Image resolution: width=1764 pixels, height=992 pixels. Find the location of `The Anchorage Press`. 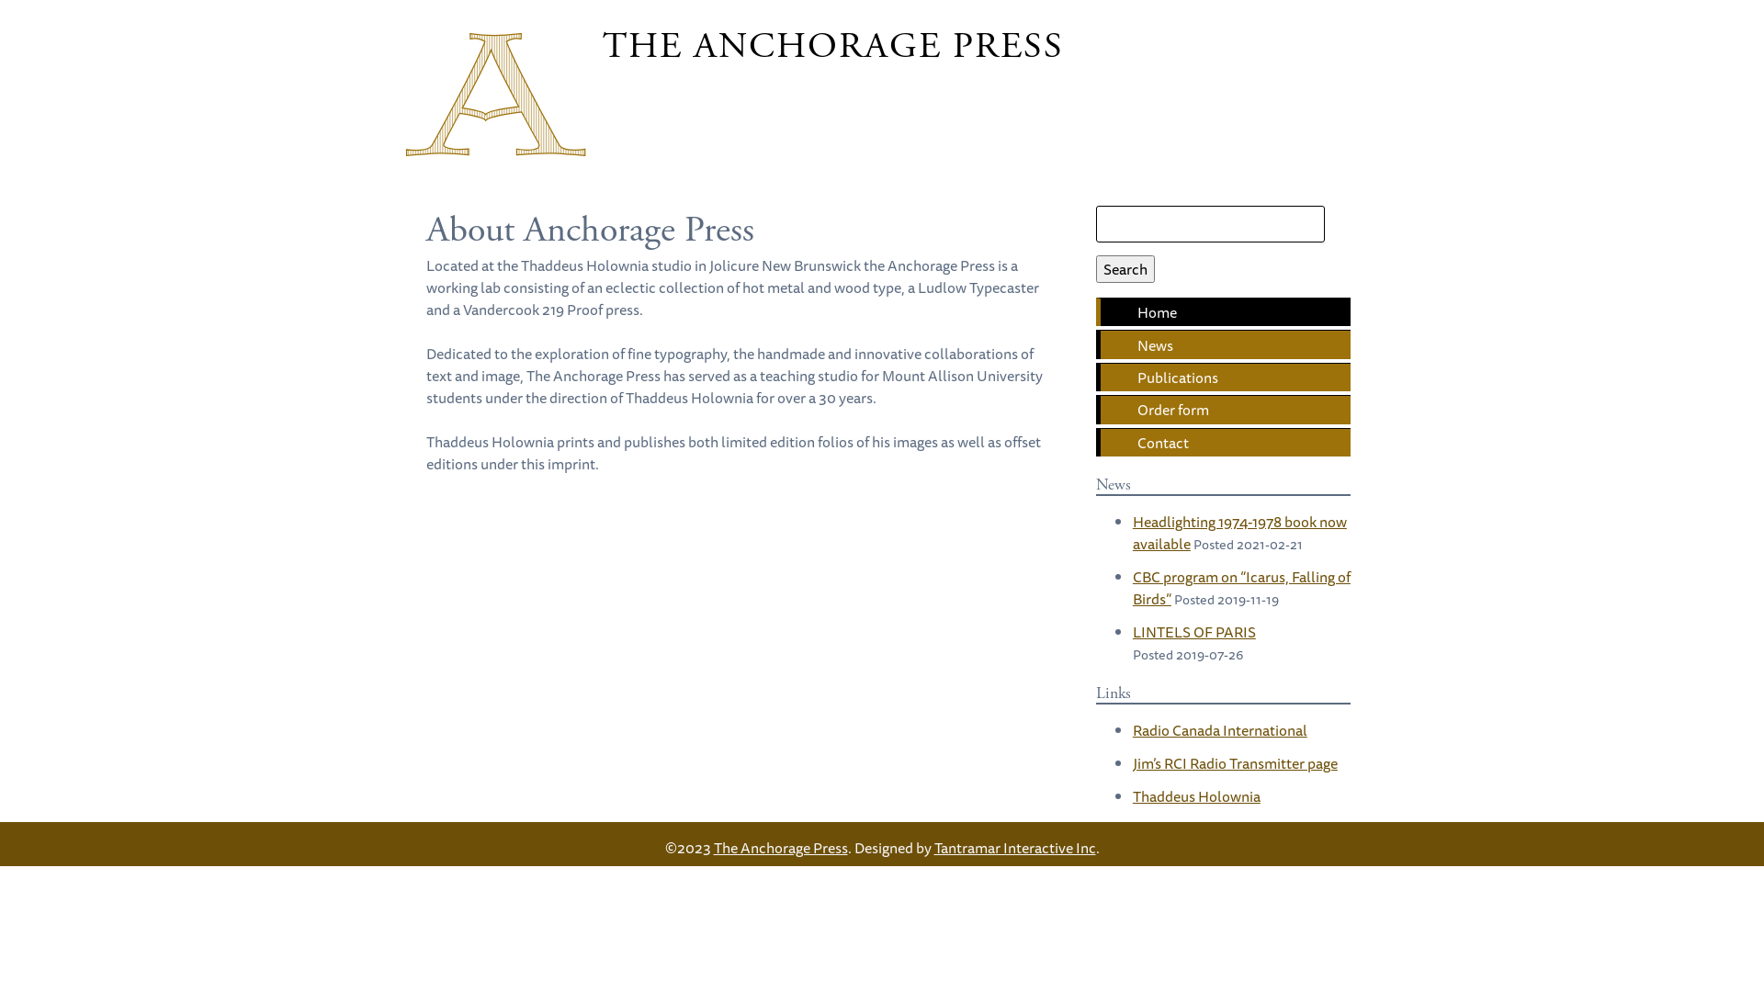

The Anchorage Press is located at coordinates (780, 848).